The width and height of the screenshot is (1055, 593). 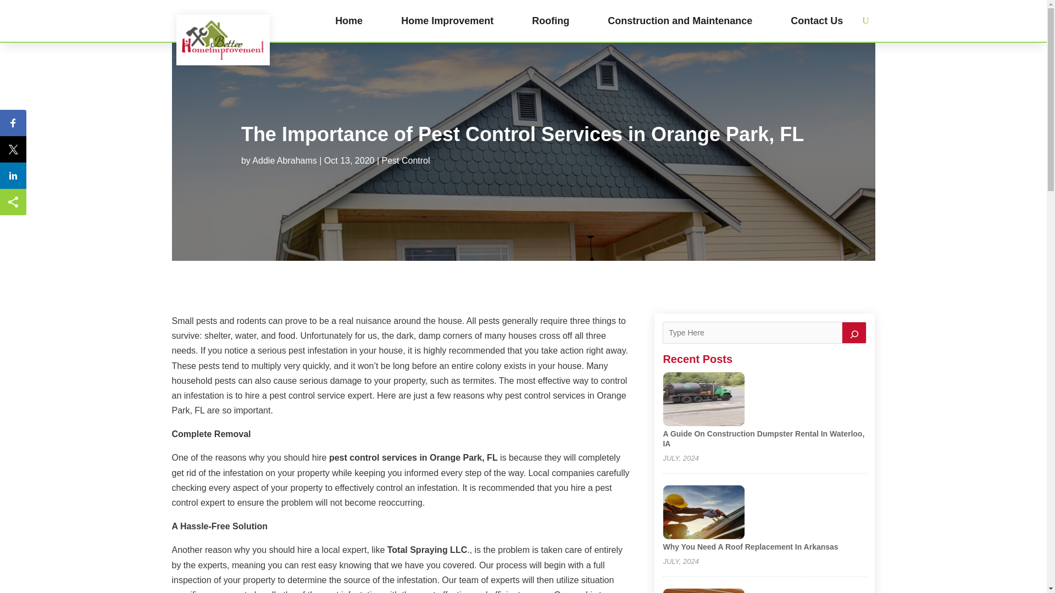 I want to click on Roofing, so click(x=551, y=21).